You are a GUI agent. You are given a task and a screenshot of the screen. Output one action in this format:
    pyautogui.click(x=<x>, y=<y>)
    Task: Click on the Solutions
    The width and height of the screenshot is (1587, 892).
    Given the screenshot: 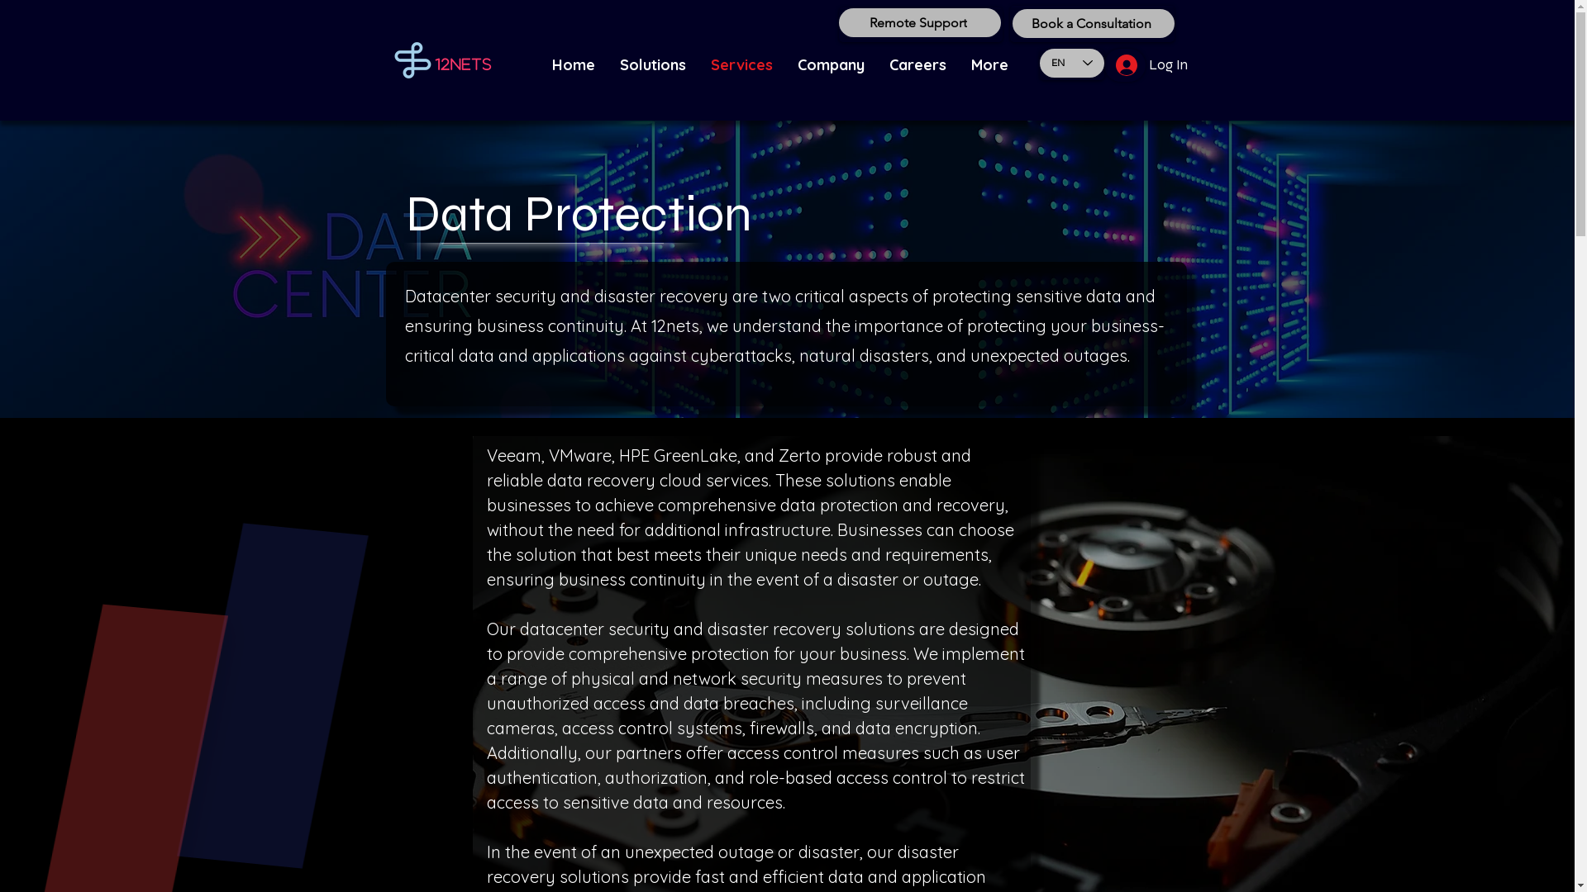 What is the action you would take?
    pyautogui.click(x=652, y=65)
    